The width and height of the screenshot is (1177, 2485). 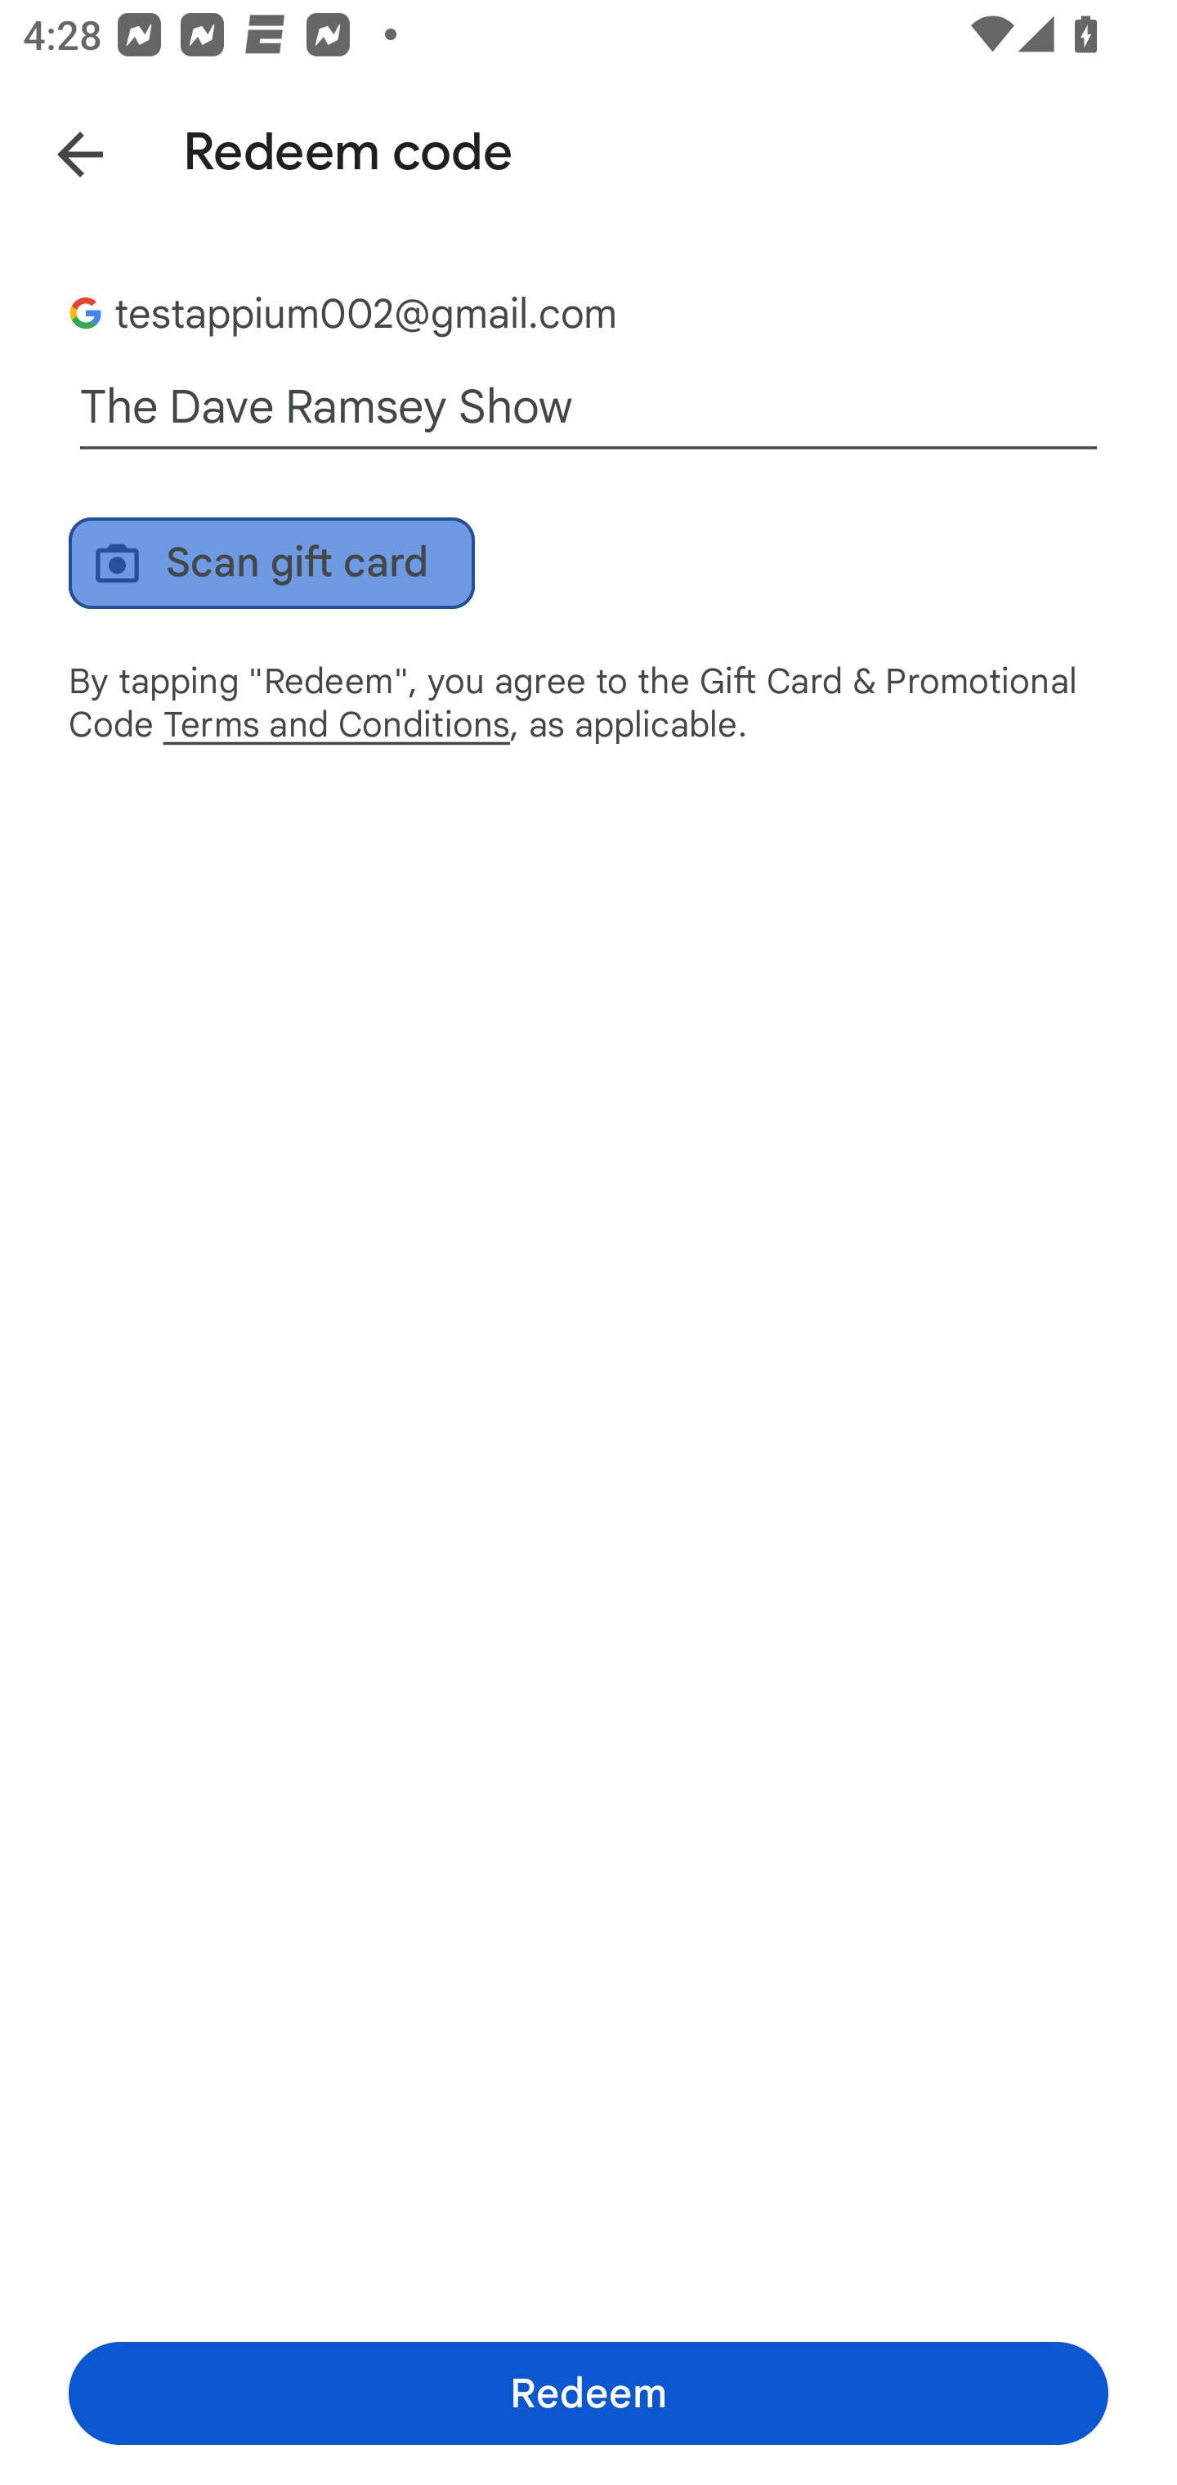 What do you see at coordinates (57, 149) in the screenshot?
I see `Back` at bounding box center [57, 149].